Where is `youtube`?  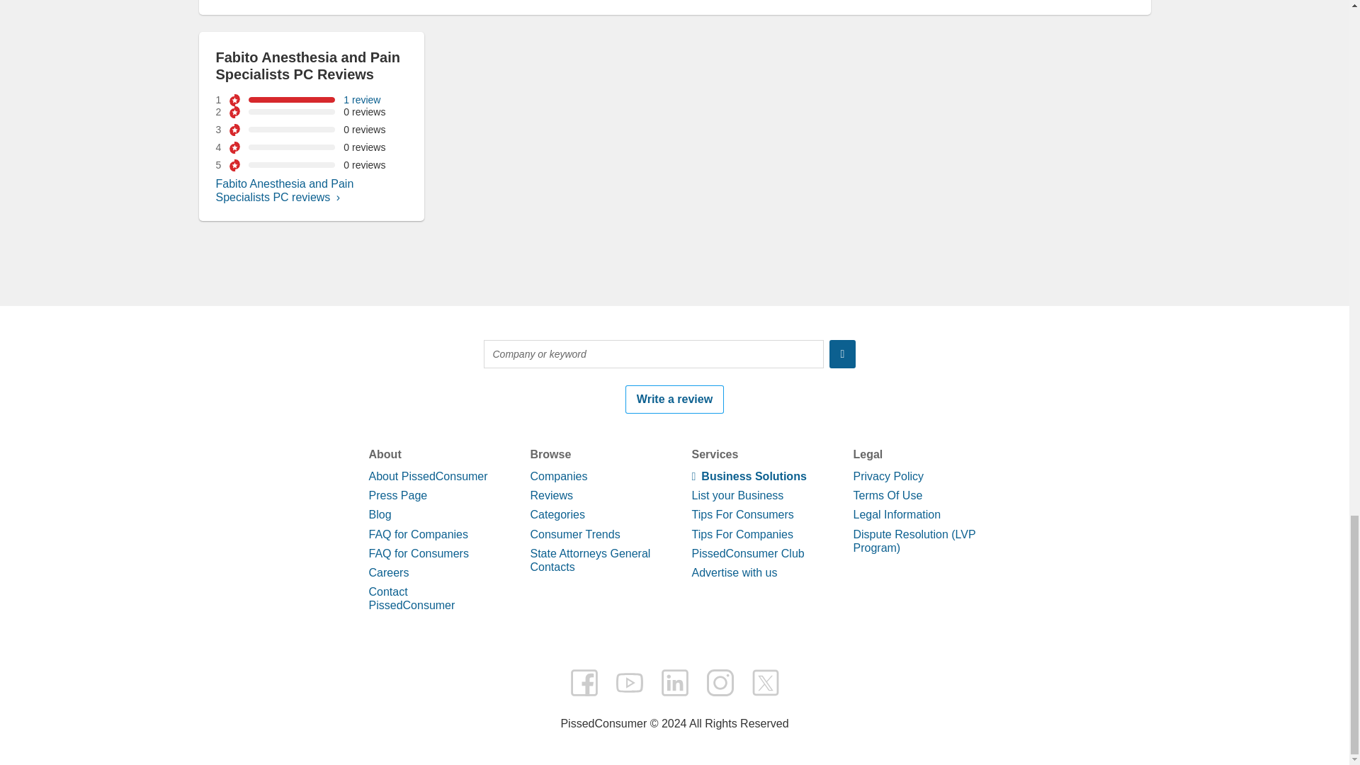 youtube is located at coordinates (629, 682).